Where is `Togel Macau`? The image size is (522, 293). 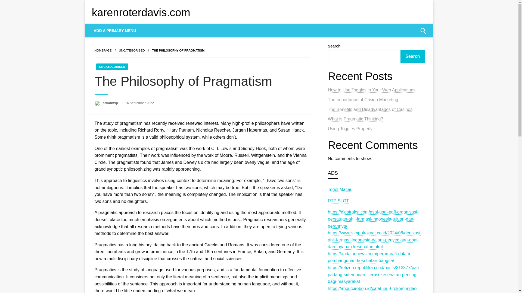
Togel Macau is located at coordinates (340, 189).